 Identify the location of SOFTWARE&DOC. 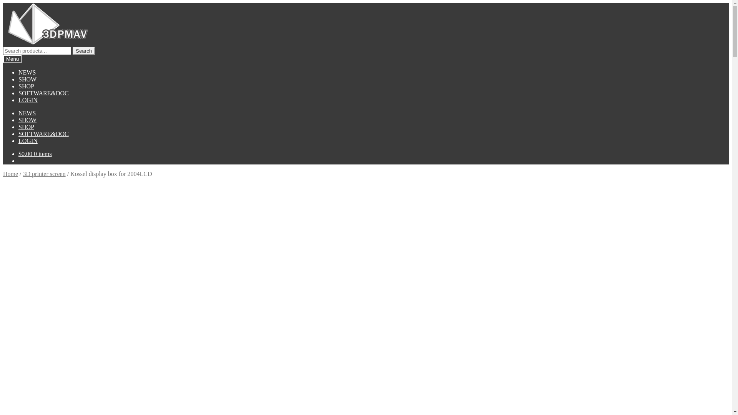
(44, 134).